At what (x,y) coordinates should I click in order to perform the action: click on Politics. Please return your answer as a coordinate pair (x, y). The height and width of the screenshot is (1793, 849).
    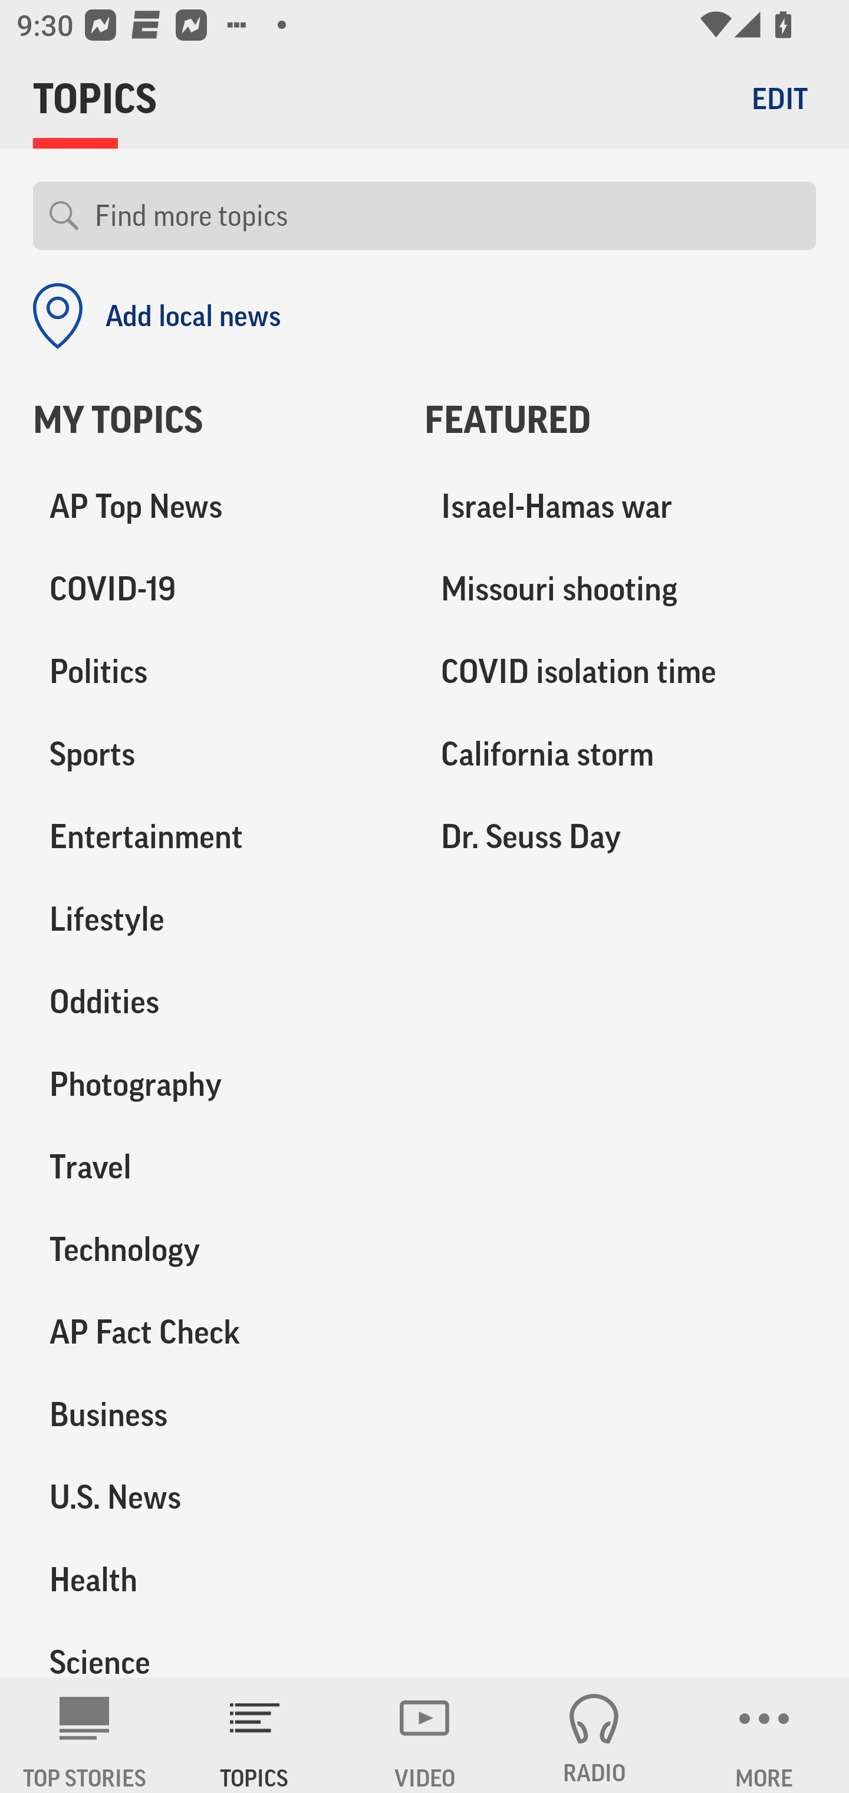
    Looking at the image, I should click on (212, 672).